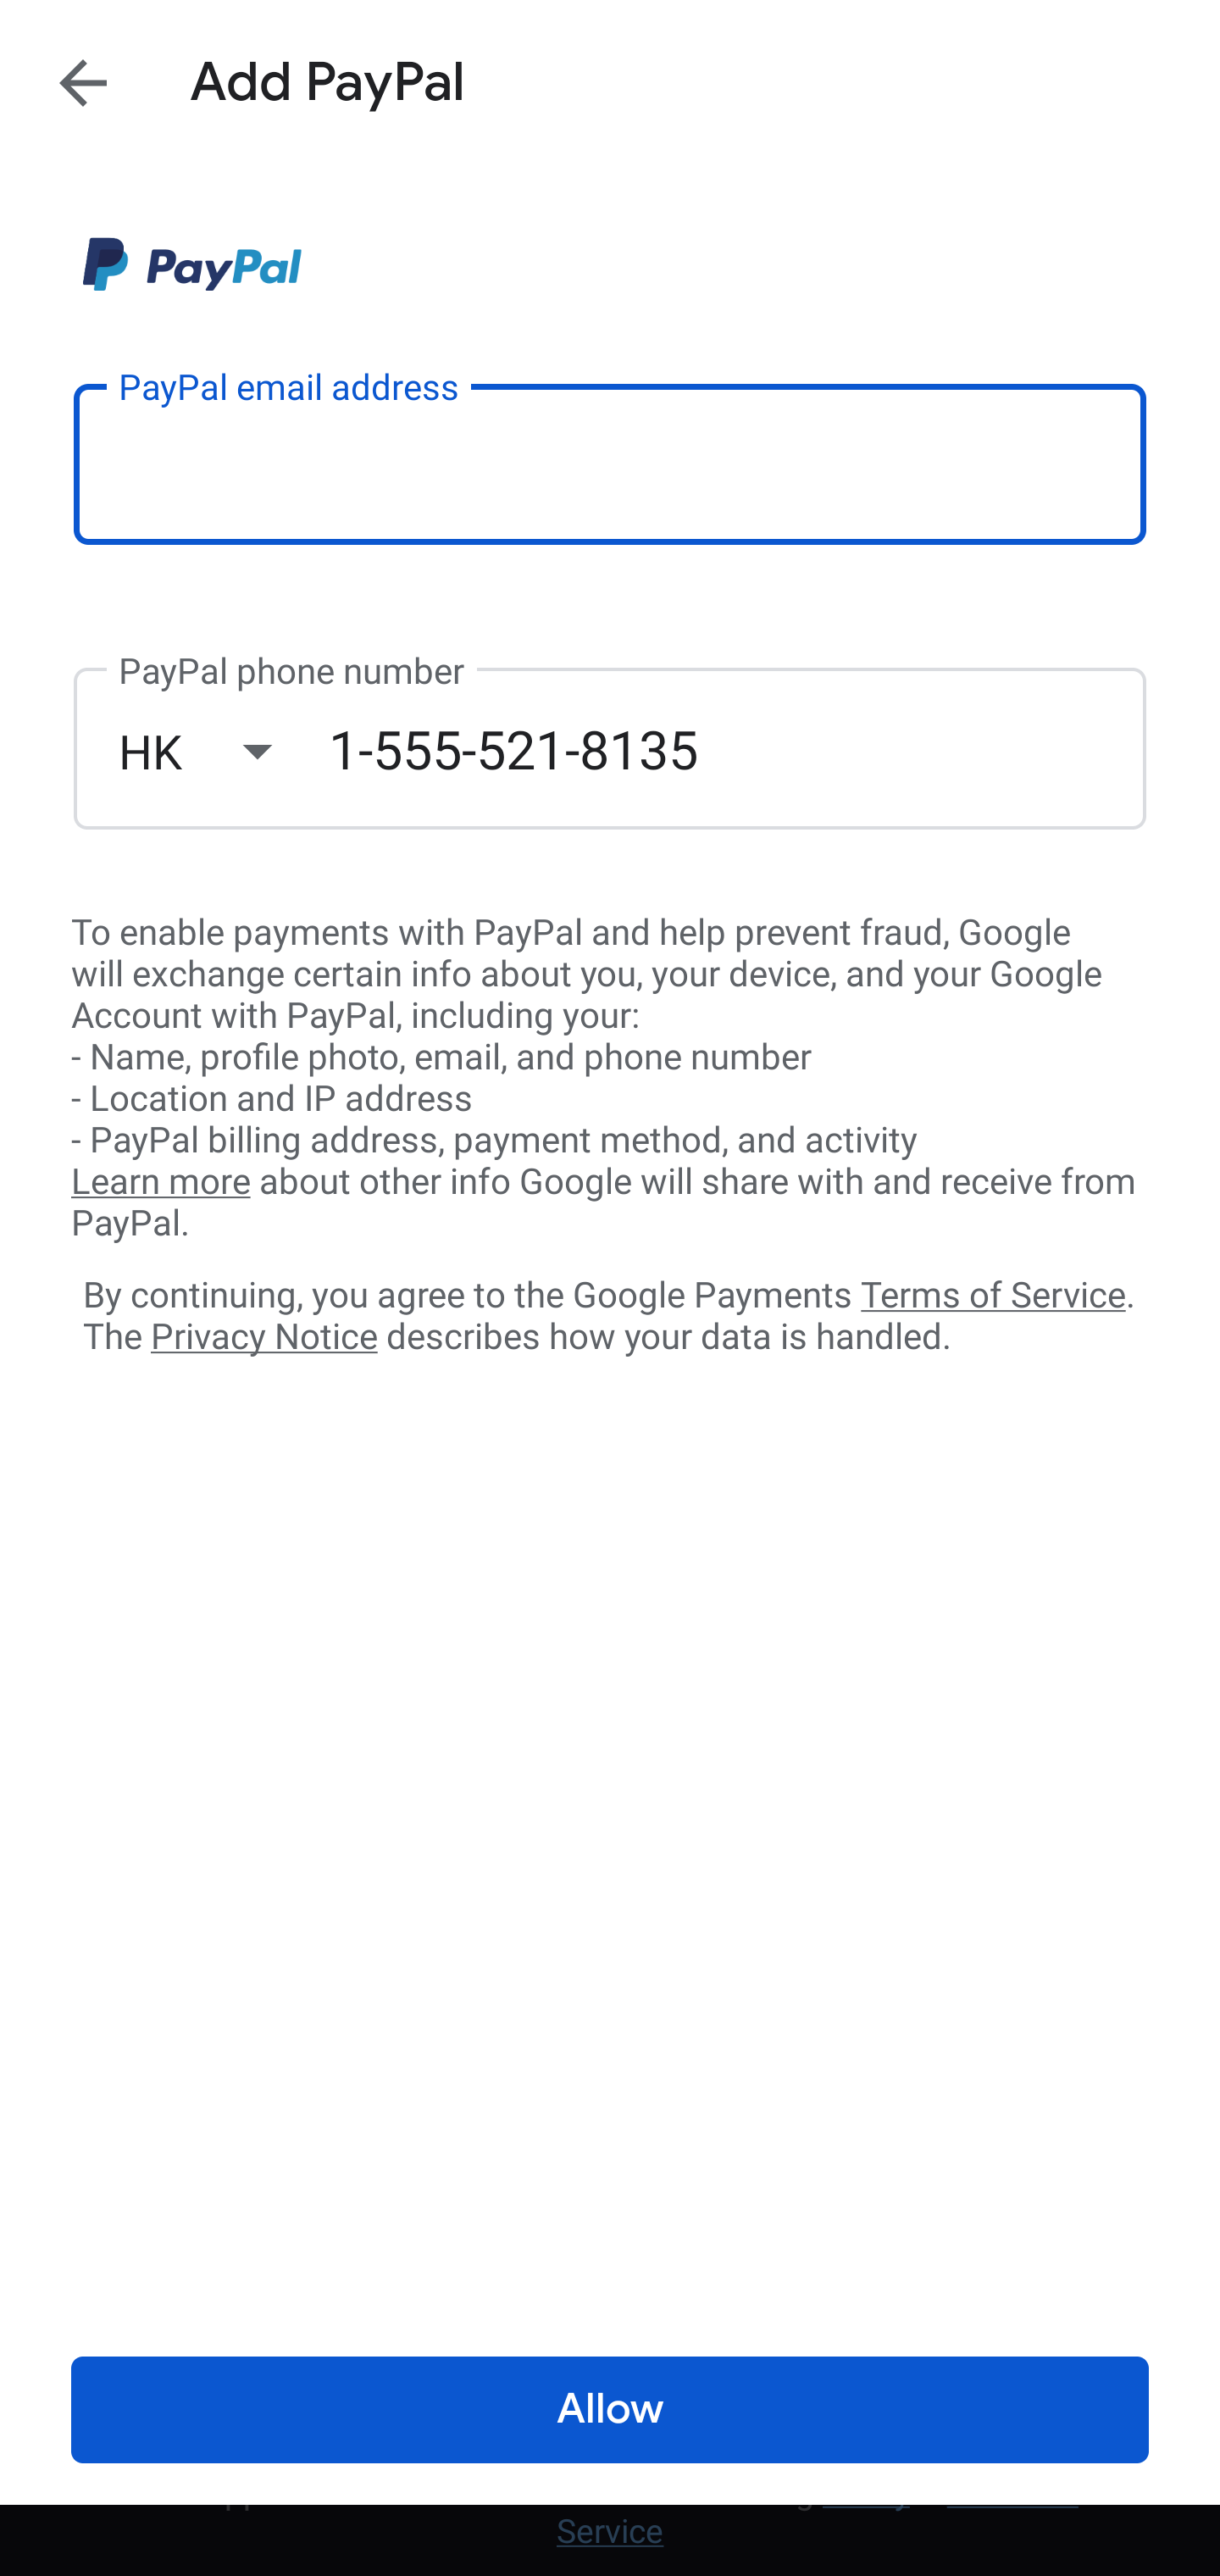 This screenshot has width=1220, height=2576. I want to click on Terms of Service, so click(993, 1293).